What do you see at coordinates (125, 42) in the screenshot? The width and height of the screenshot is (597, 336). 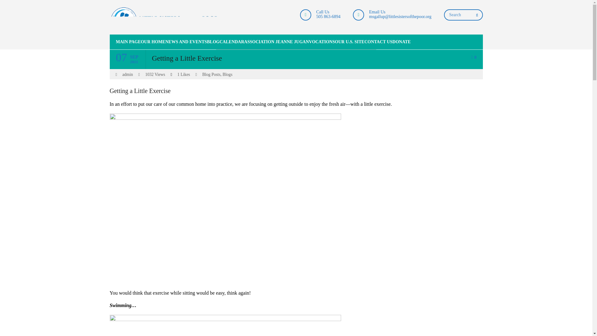 I see `MAIN PAGE` at bounding box center [125, 42].